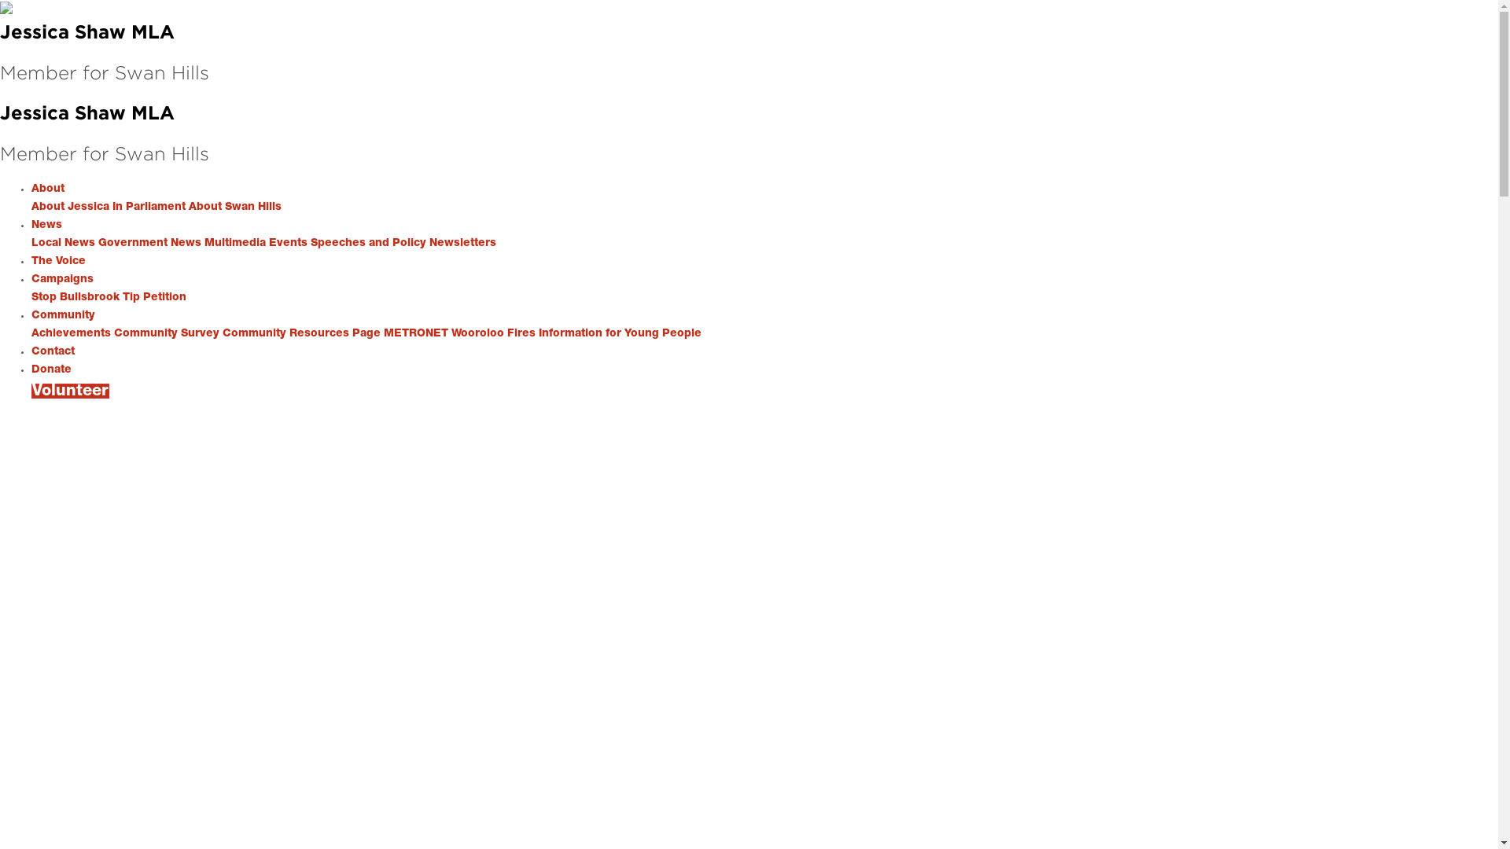  I want to click on Wooroloo Fires, so click(494, 333).